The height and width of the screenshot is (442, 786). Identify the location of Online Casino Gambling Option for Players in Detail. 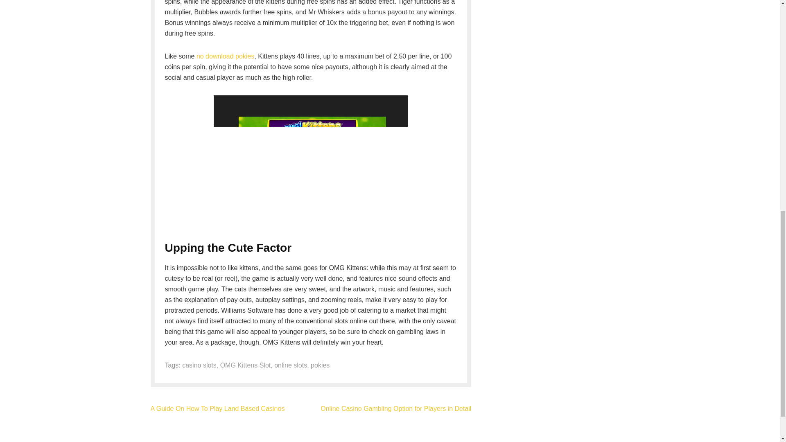
(395, 408).